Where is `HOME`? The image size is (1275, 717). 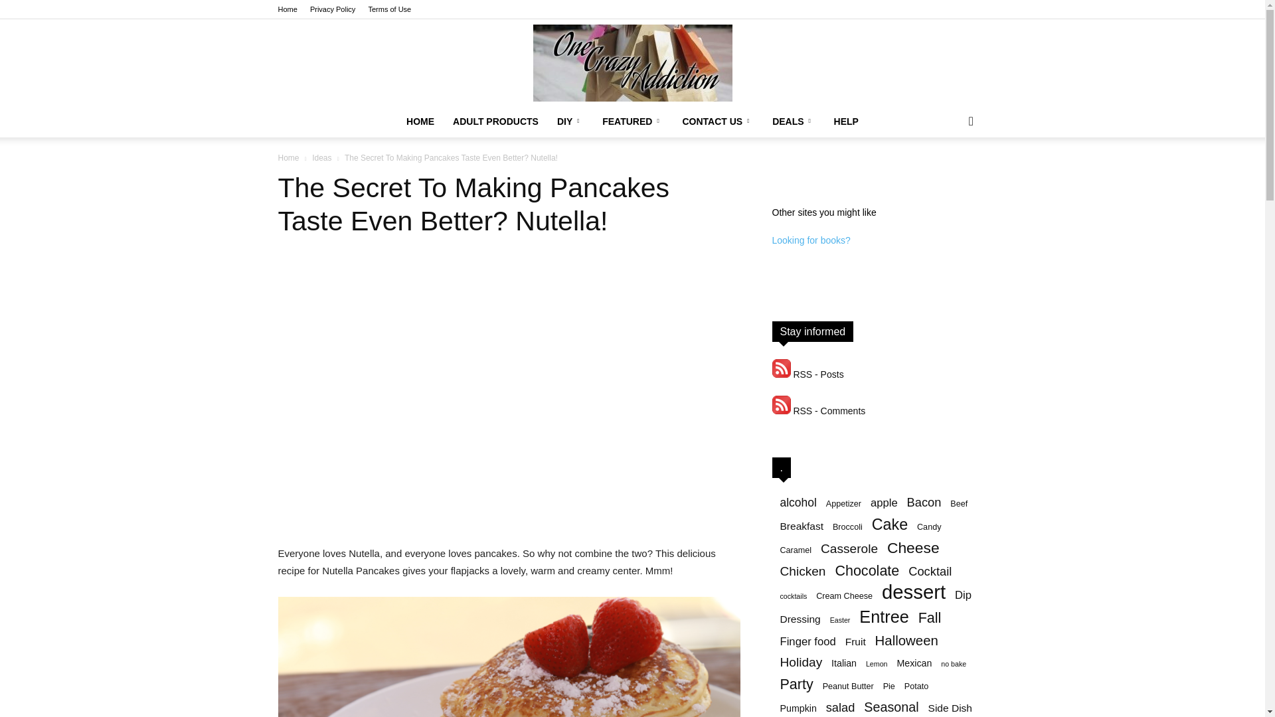 HOME is located at coordinates (420, 121).